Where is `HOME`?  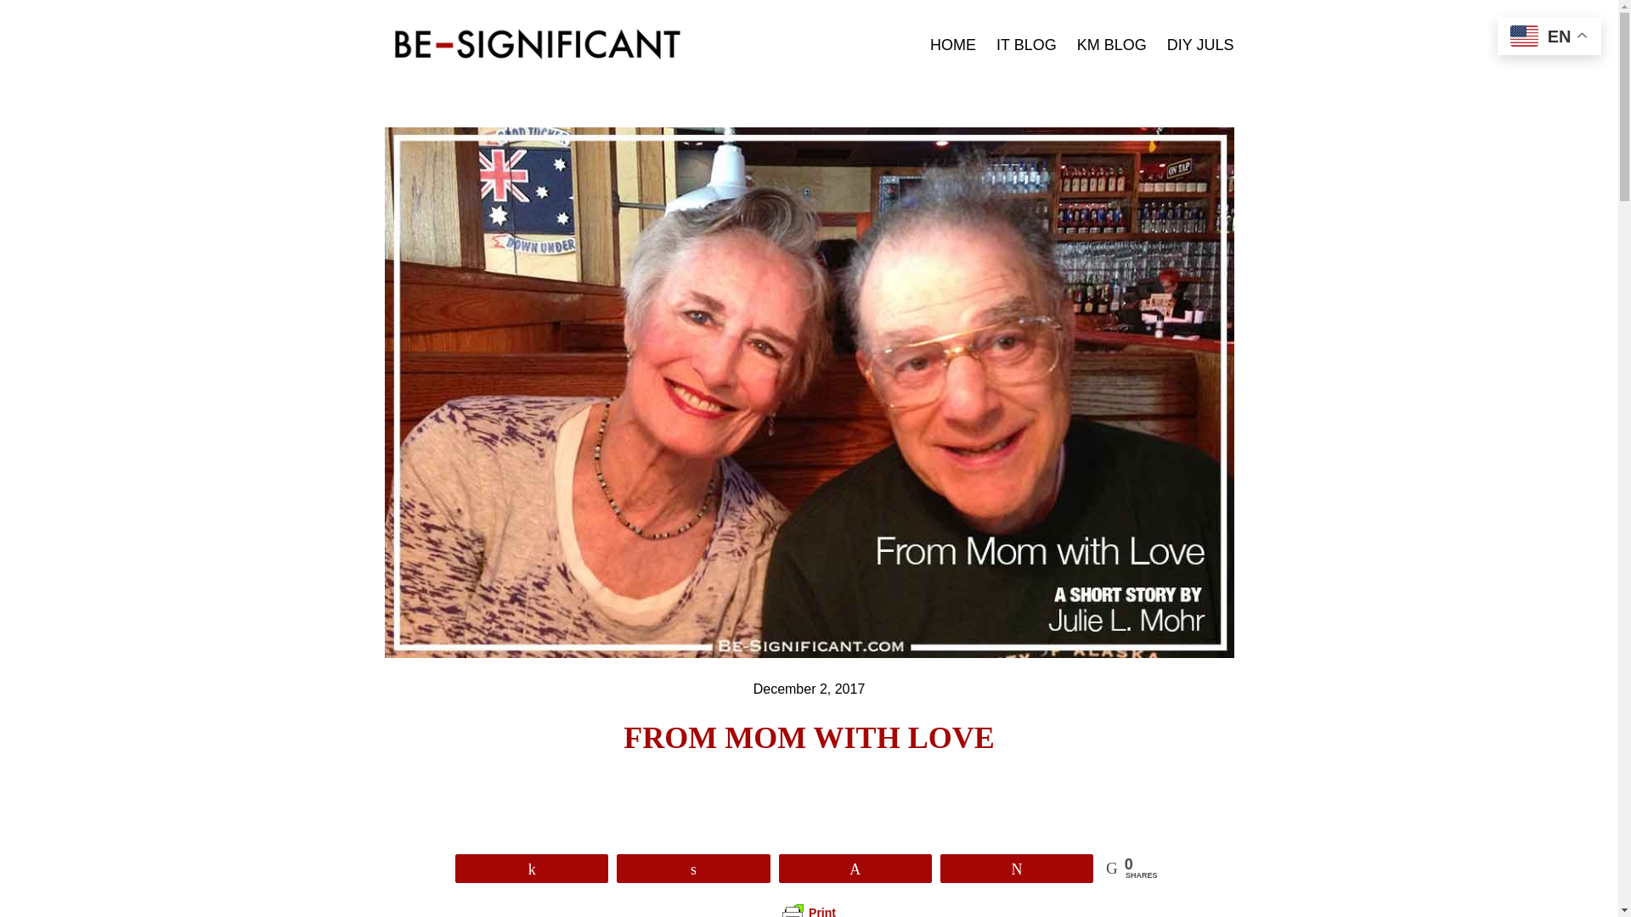 HOME is located at coordinates (952, 45).